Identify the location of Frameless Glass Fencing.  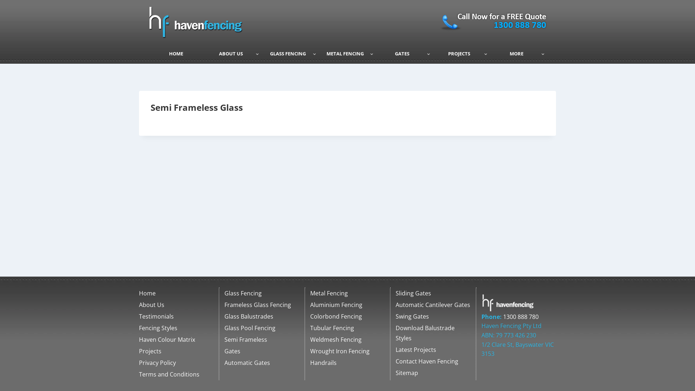
(262, 305).